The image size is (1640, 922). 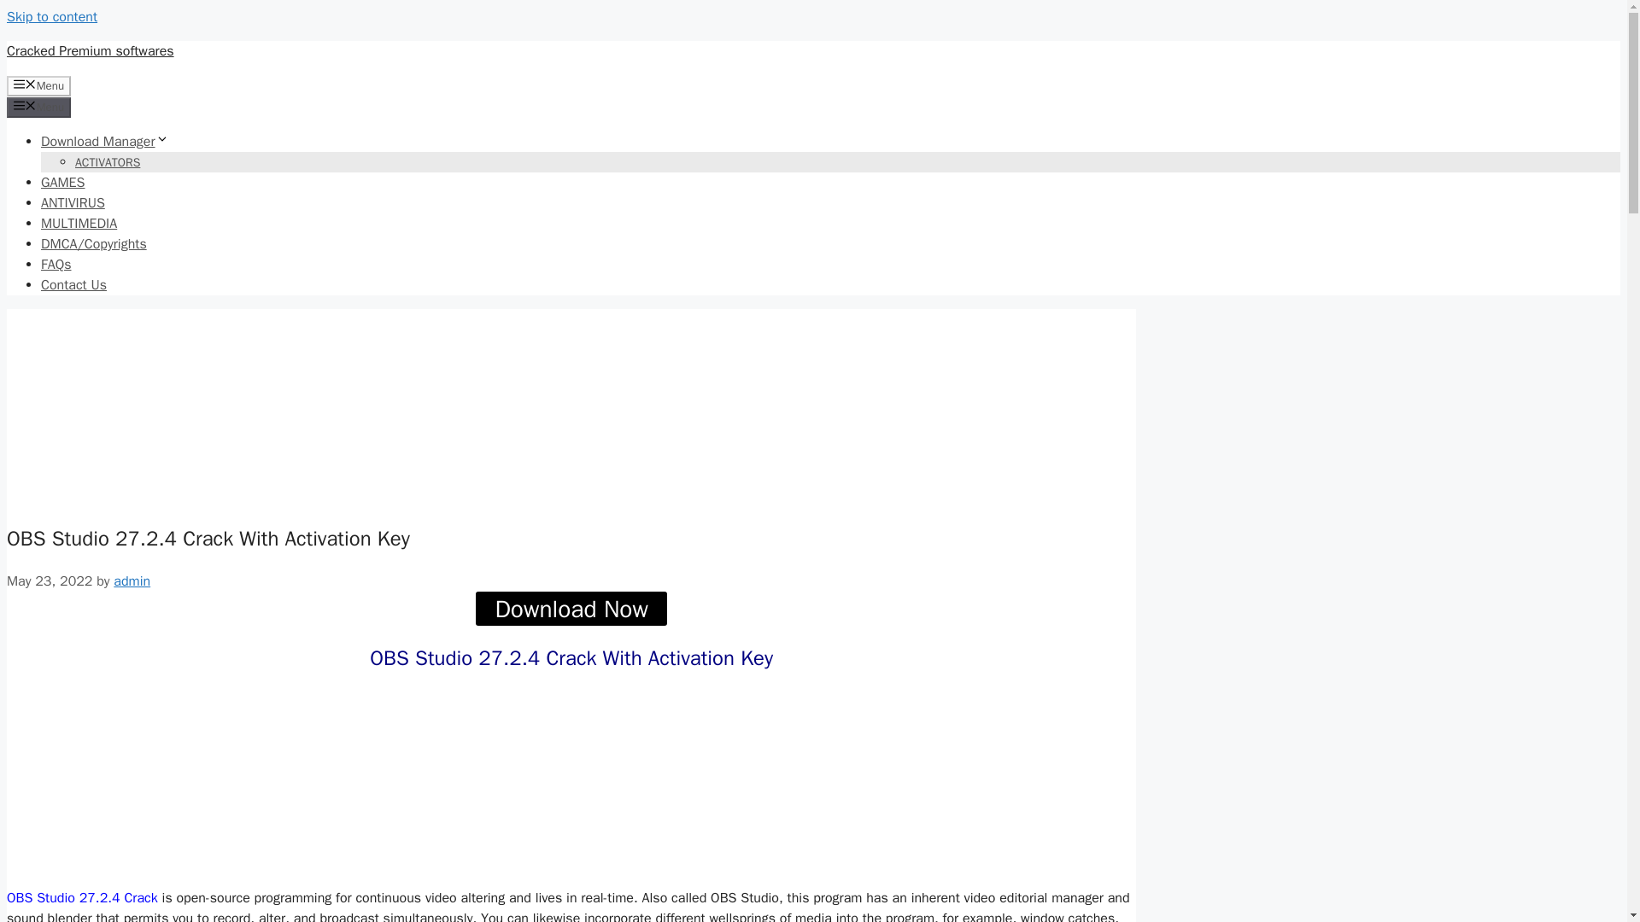 What do you see at coordinates (63, 183) in the screenshot?
I see `GAMES` at bounding box center [63, 183].